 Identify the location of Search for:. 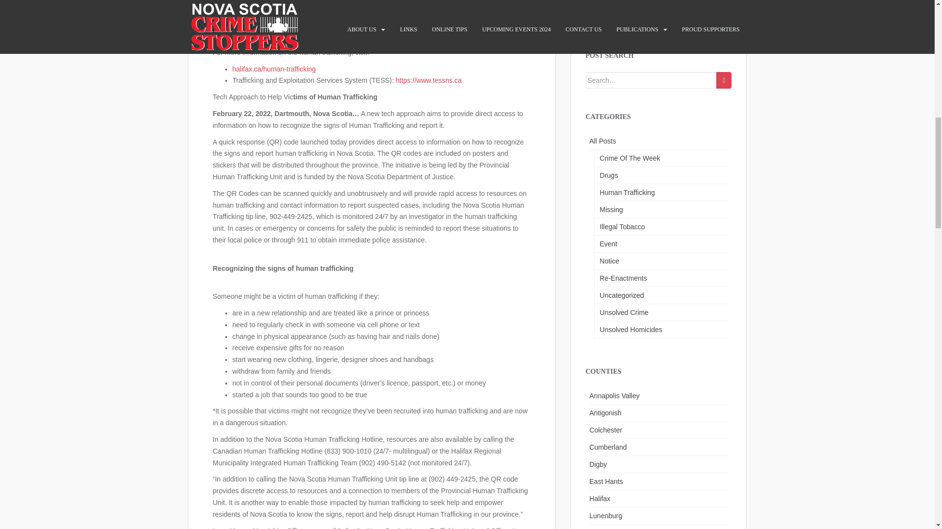
(652, 80).